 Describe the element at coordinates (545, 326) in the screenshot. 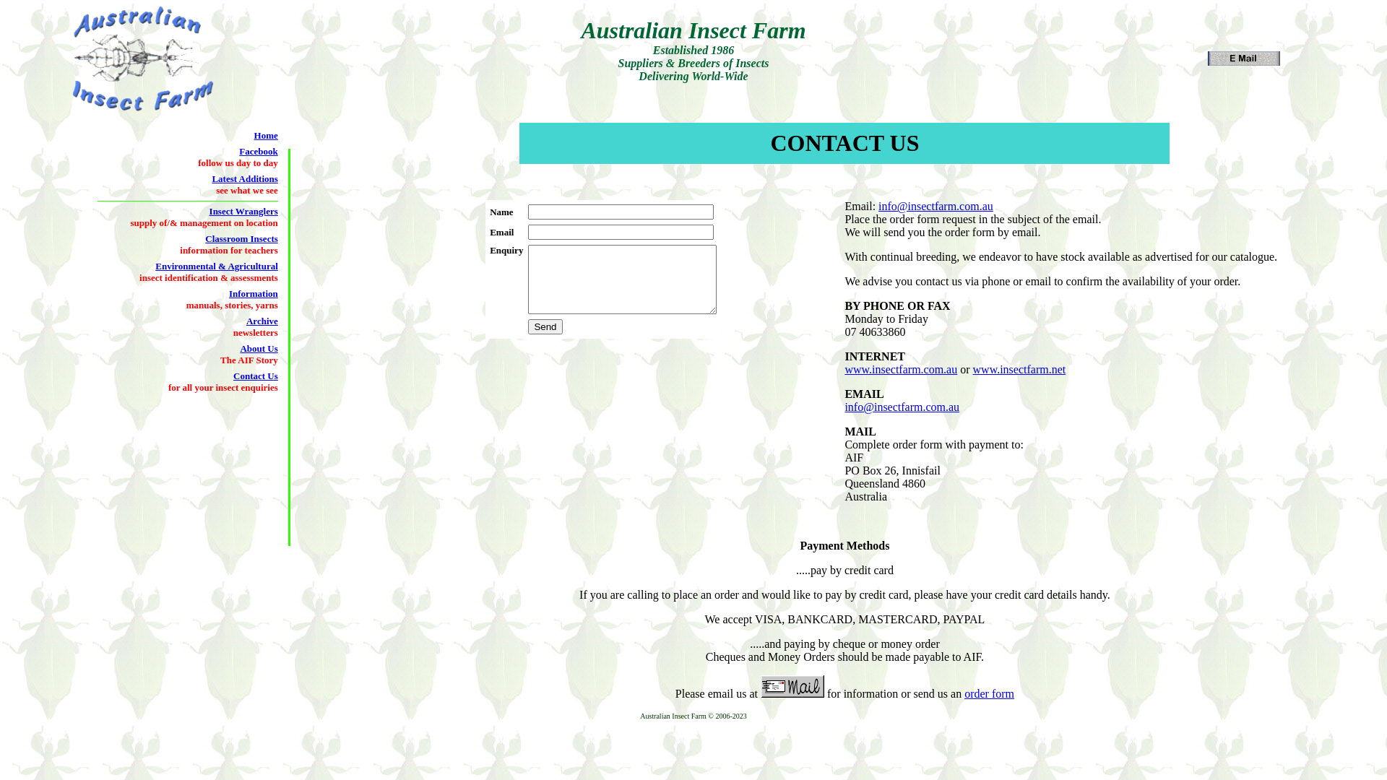

I see `Send` at that location.